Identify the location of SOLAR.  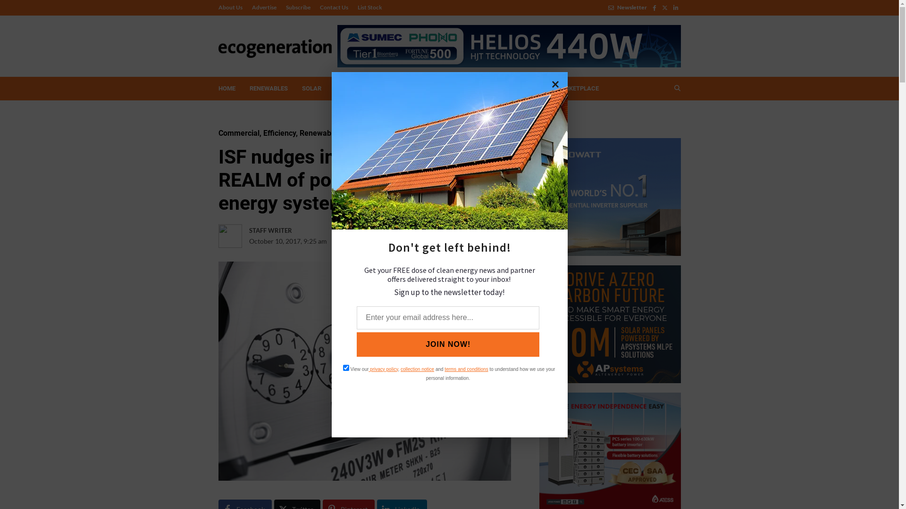
(311, 89).